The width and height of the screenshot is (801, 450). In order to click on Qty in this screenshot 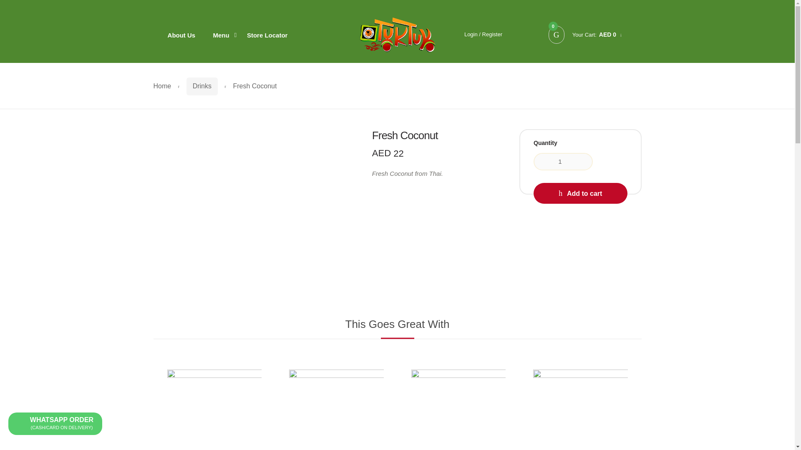, I will do `click(563, 162)`.